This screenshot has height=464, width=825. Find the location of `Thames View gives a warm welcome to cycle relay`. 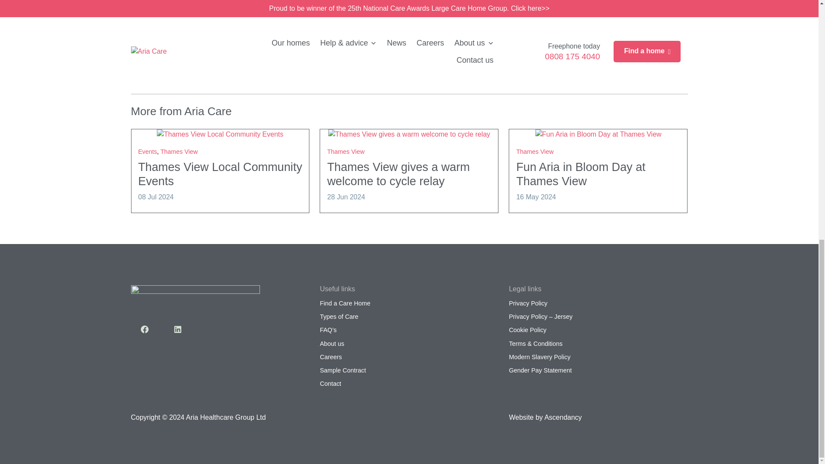

Thames View gives a warm welcome to cycle relay is located at coordinates (398, 174).